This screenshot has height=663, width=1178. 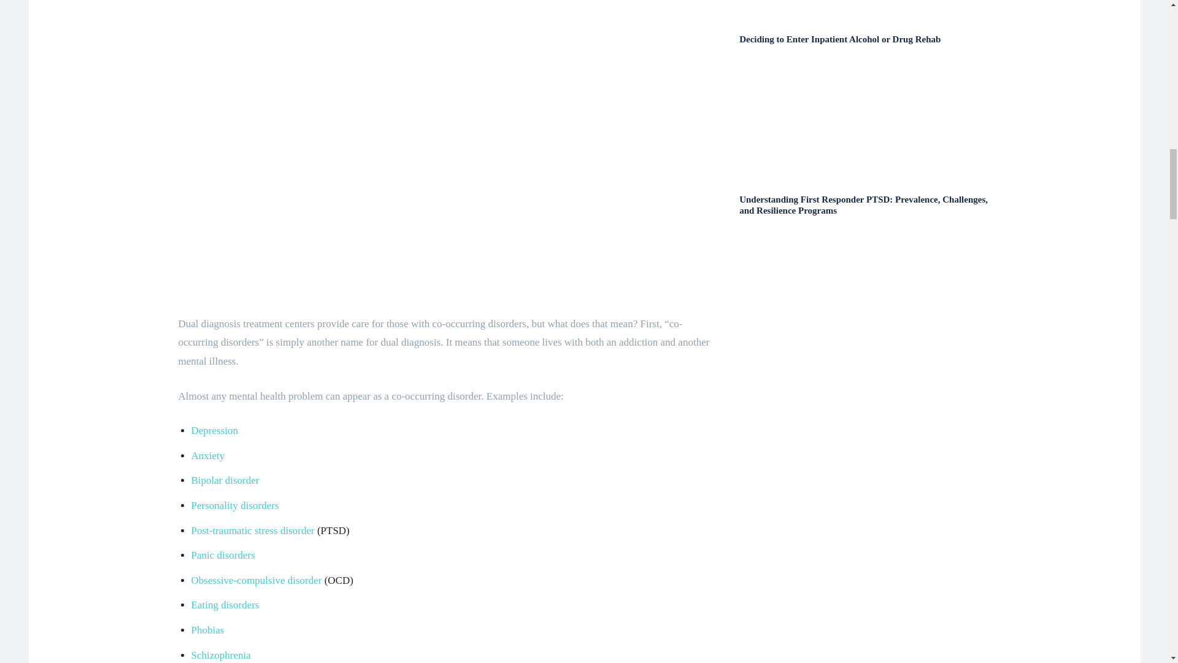 I want to click on Personality disorders, so click(x=235, y=505).